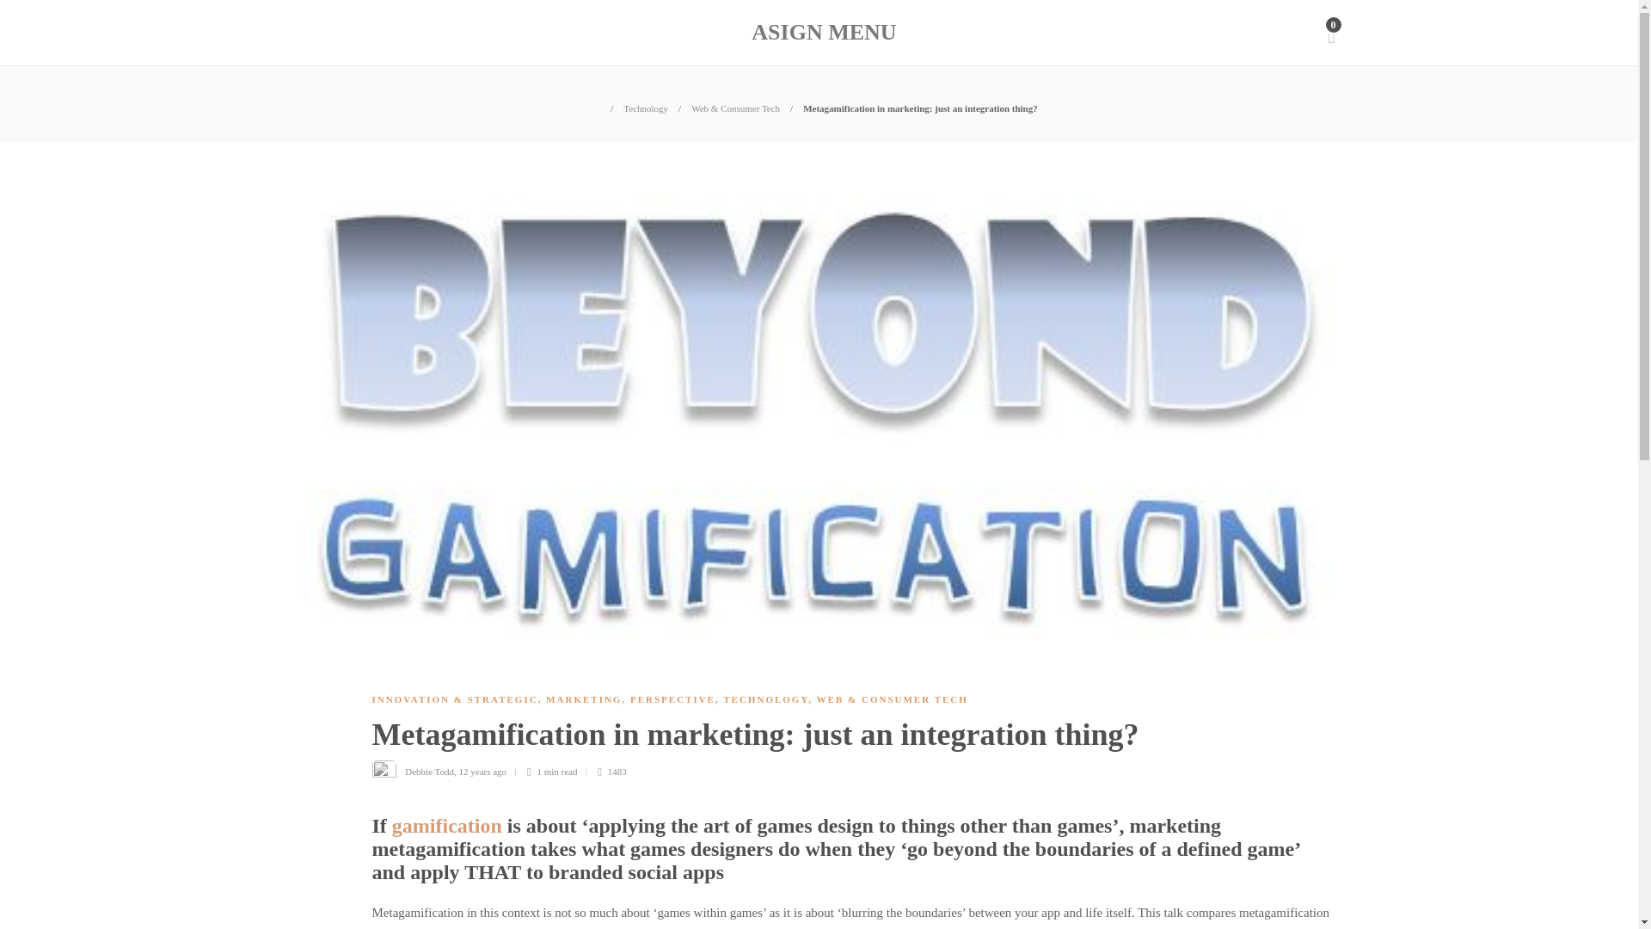 Image resolution: width=1651 pixels, height=929 pixels. I want to click on Metagamification in marketing: just an integration thing? , so click(840, 739).